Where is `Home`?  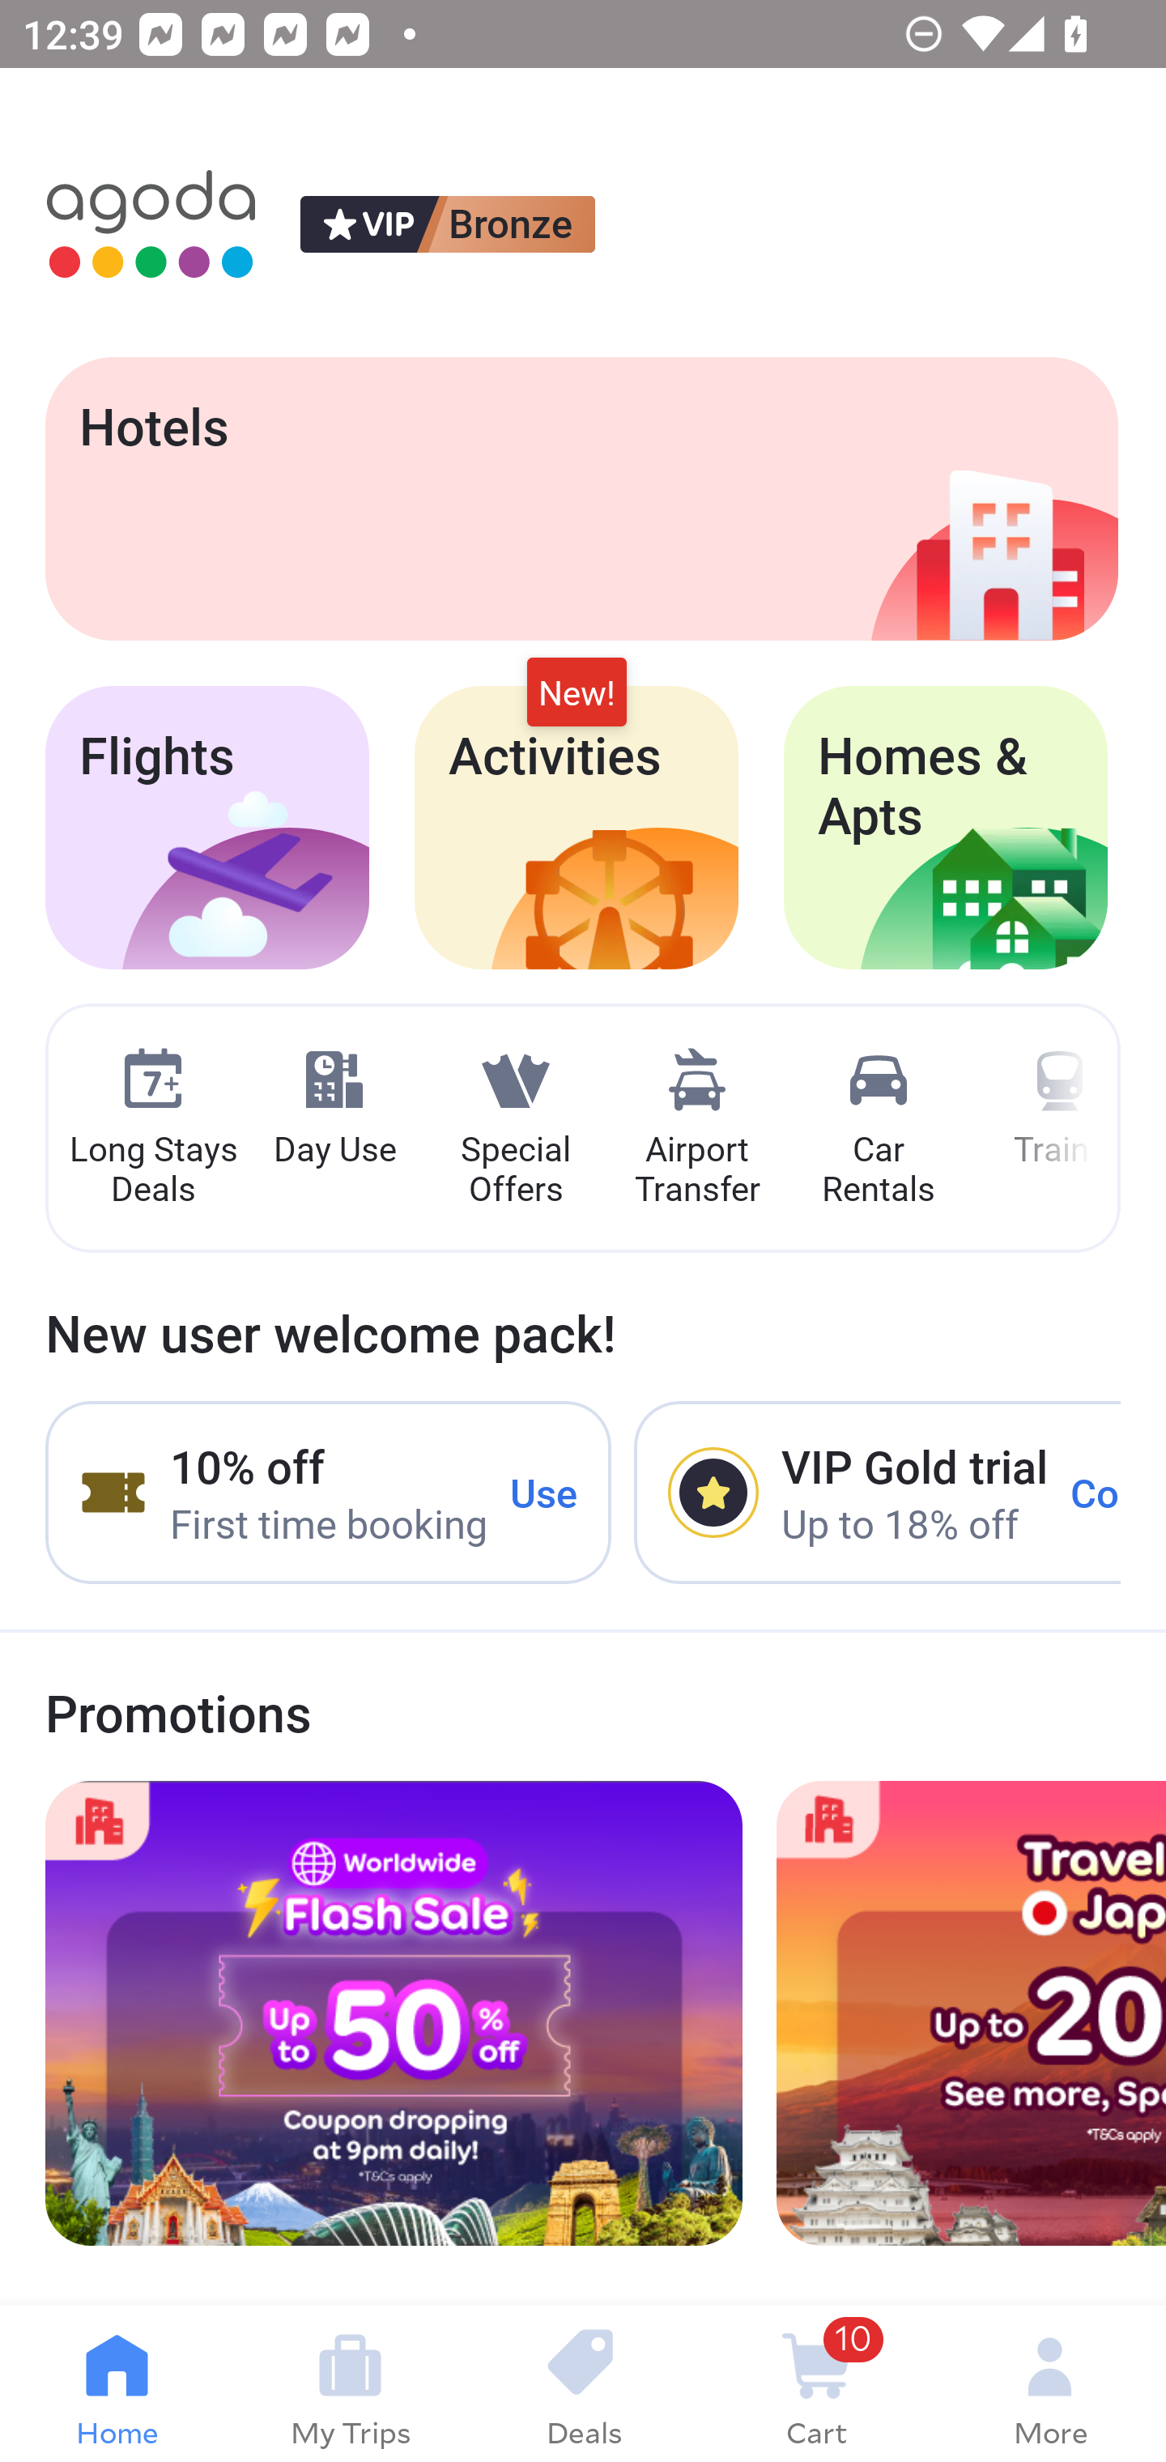
Home is located at coordinates (117, 2384).